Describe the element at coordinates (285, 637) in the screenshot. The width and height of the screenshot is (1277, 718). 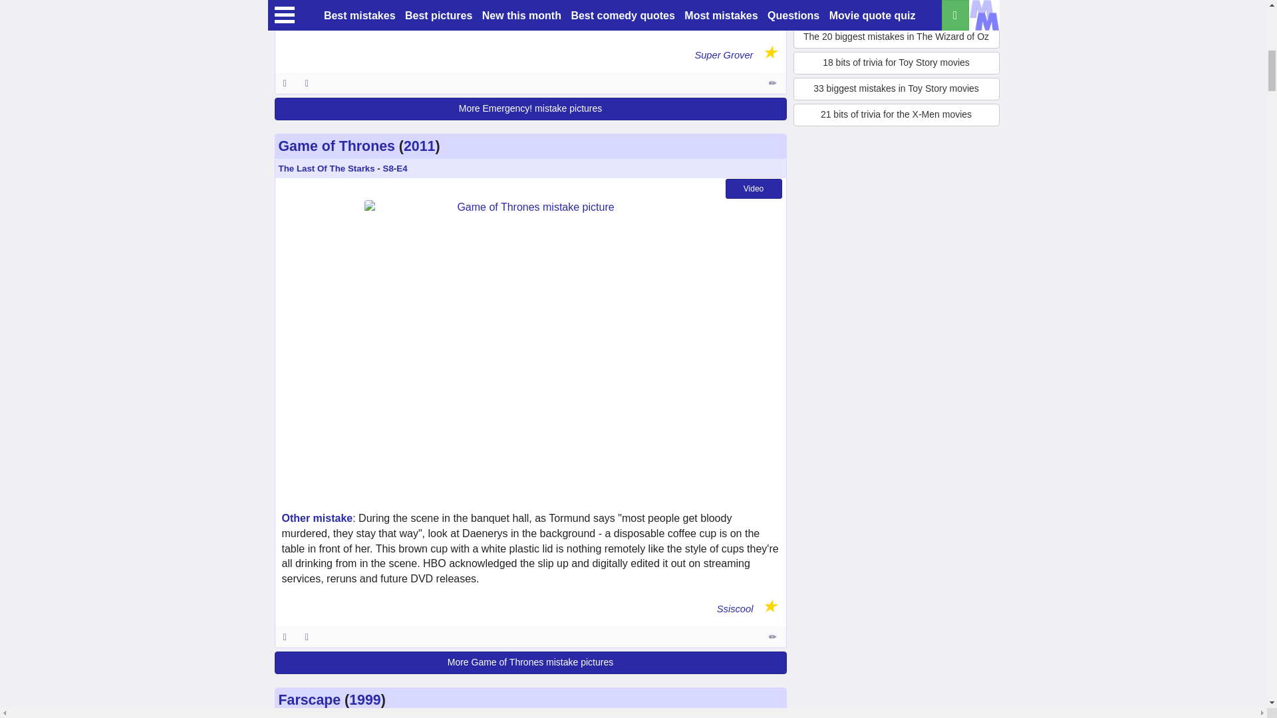
I see `ID 299470: 6th May 2019` at that location.